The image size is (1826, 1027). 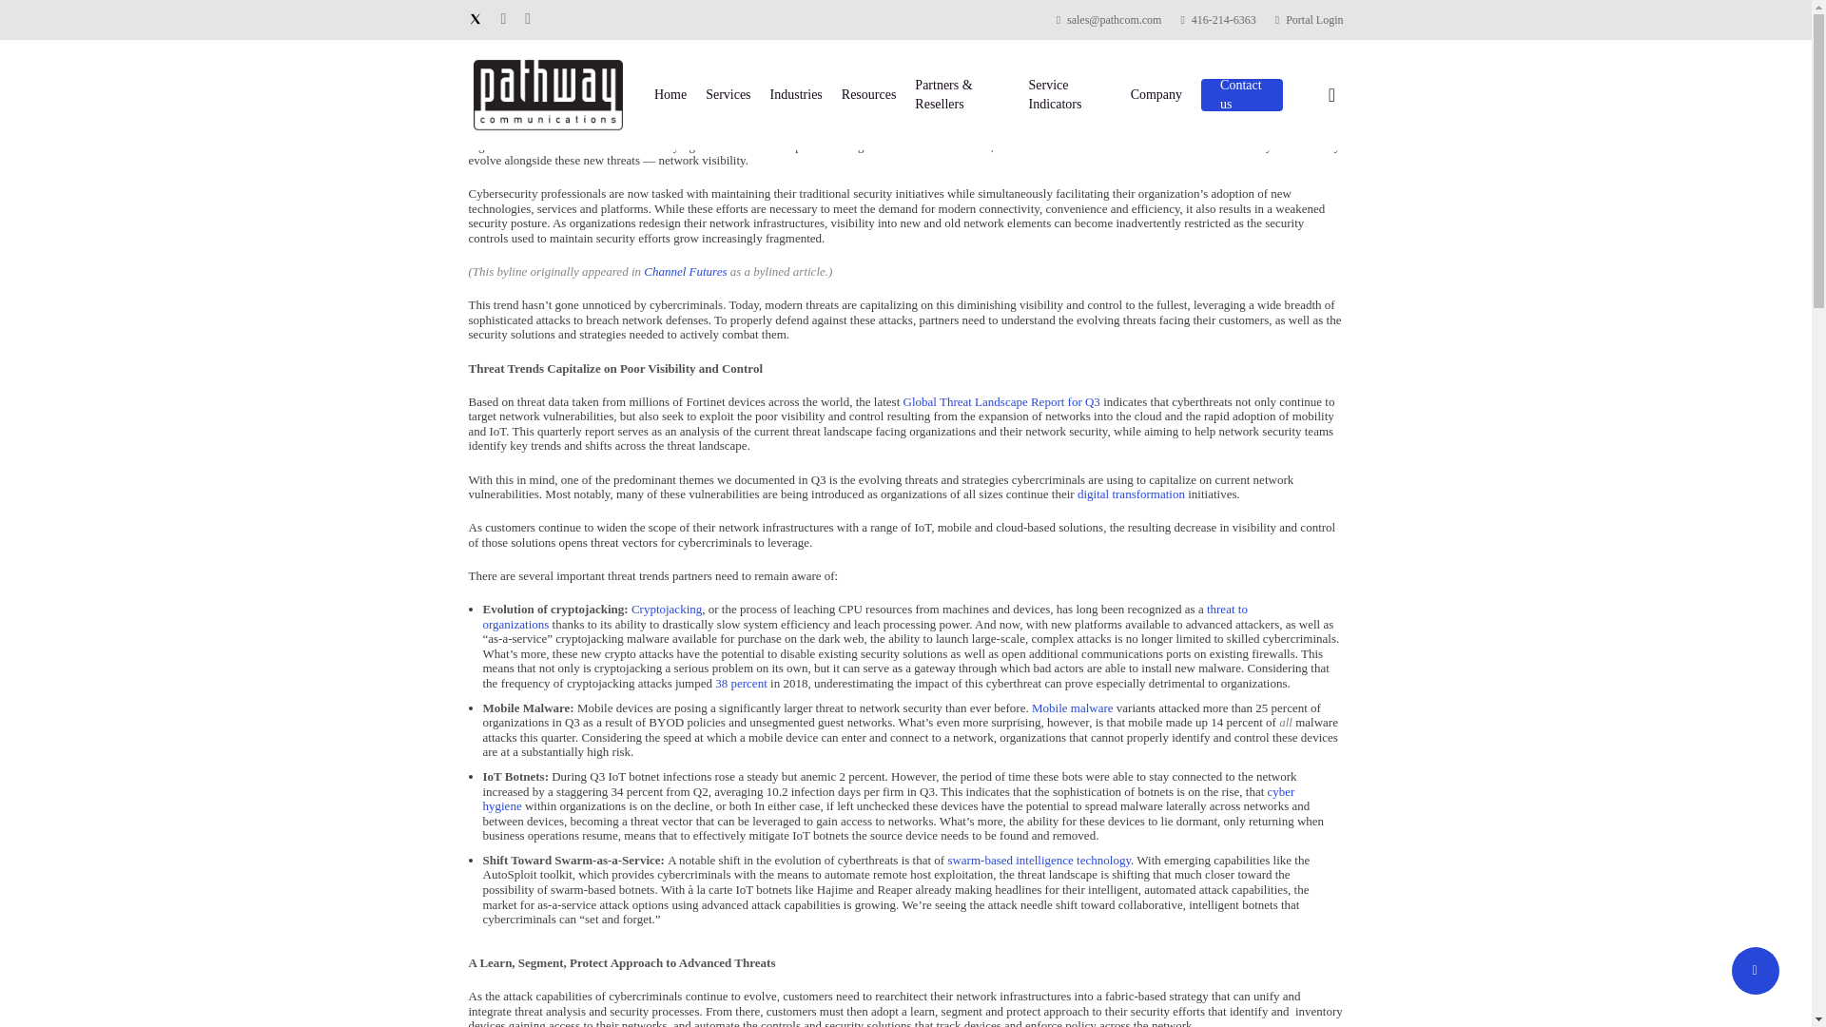 I want to click on Portal Login, so click(x=1309, y=19).